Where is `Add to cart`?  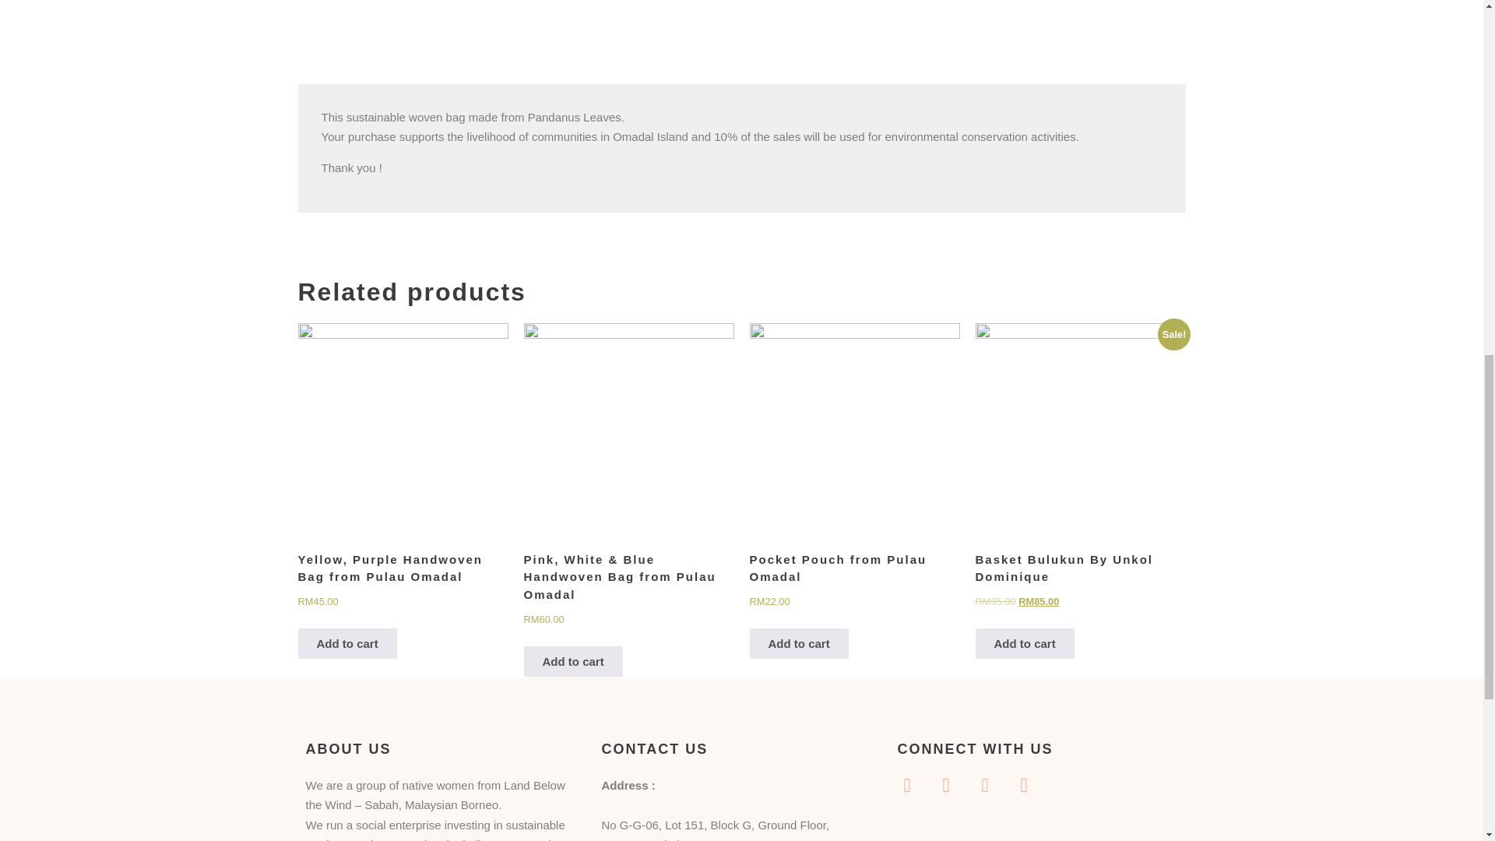 Add to cart is located at coordinates (797, 643).